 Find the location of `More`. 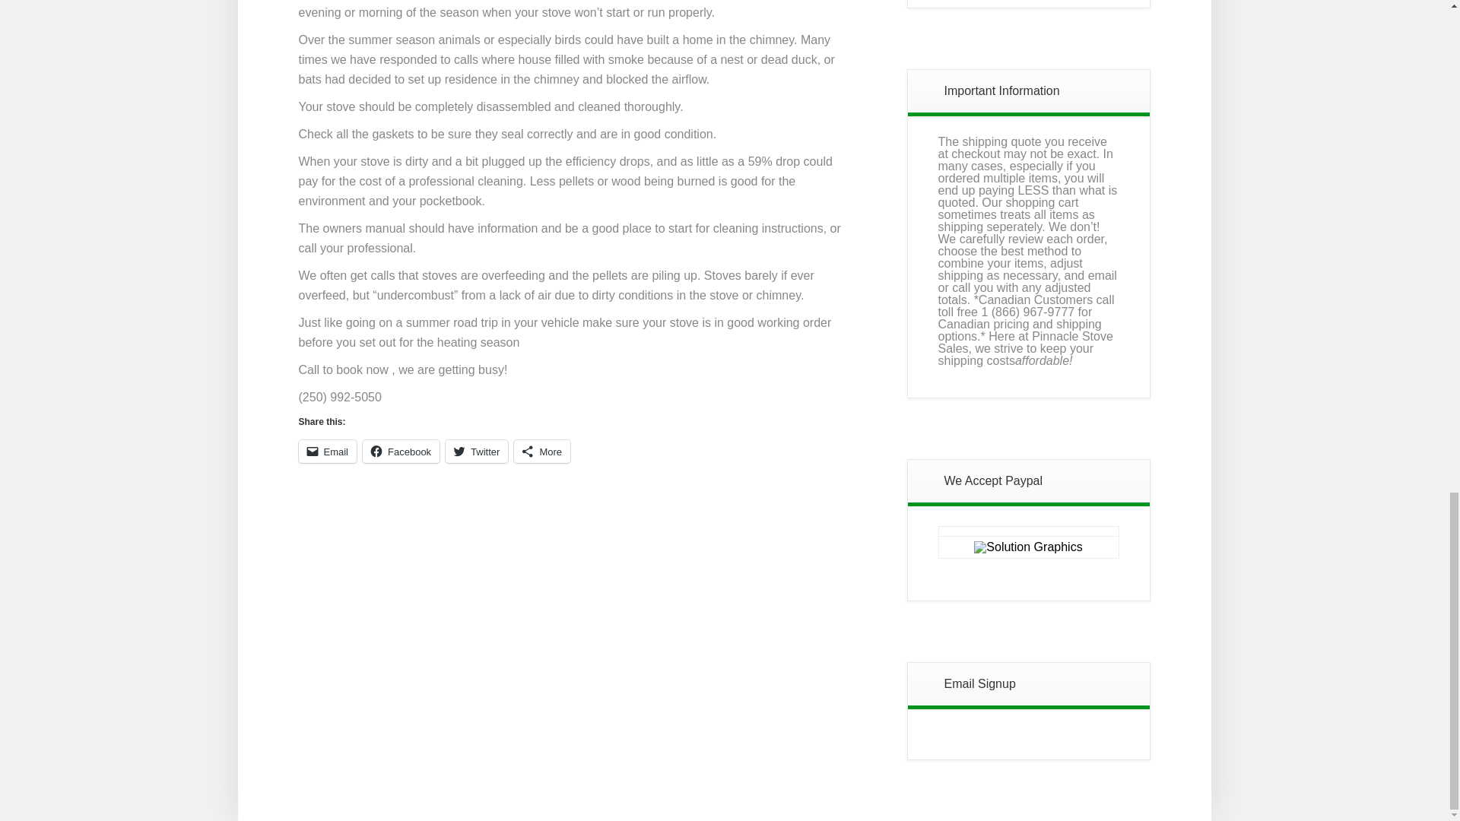

More is located at coordinates (541, 452).